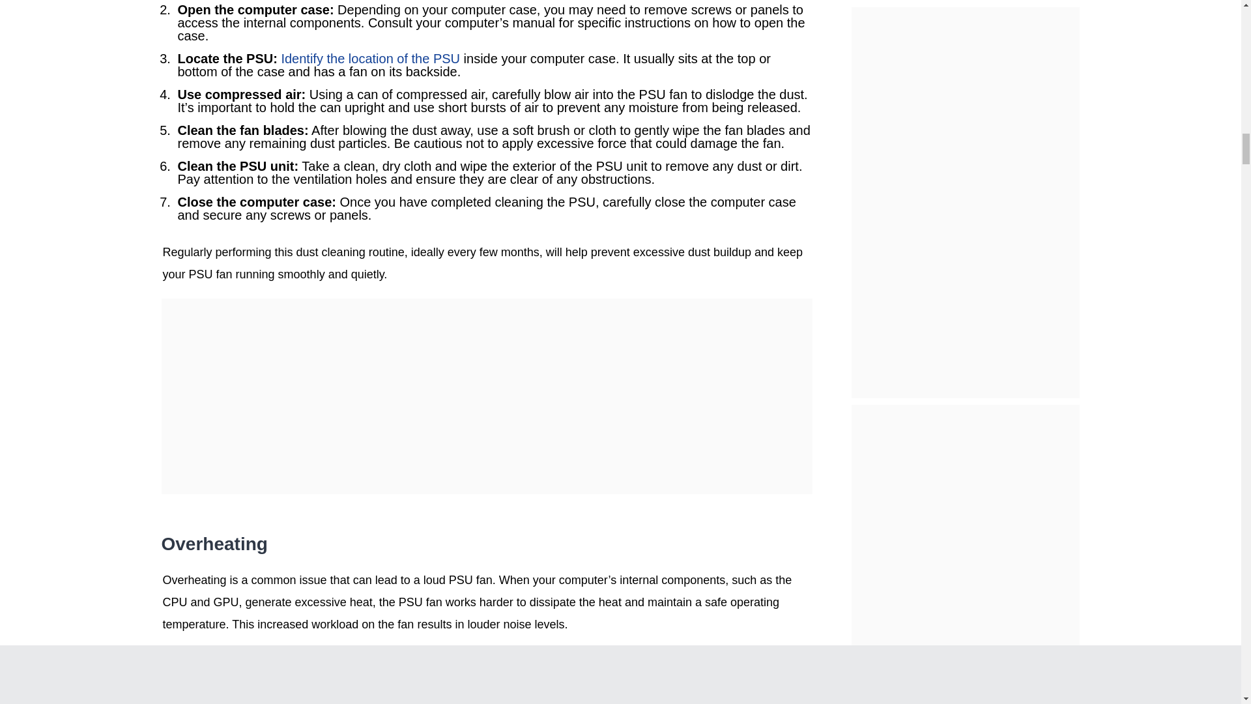 The height and width of the screenshot is (704, 1251). Describe the element at coordinates (370, 59) in the screenshot. I see `Identify the location of the PSU` at that location.